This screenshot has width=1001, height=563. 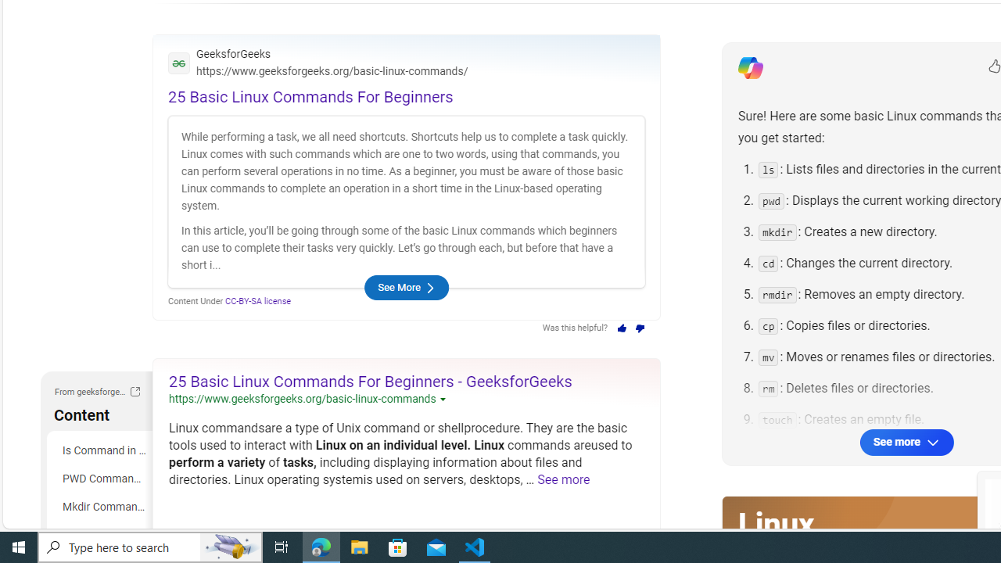 What do you see at coordinates (310, 97) in the screenshot?
I see `25 Basic Linux Commands For Beginners` at bounding box center [310, 97].